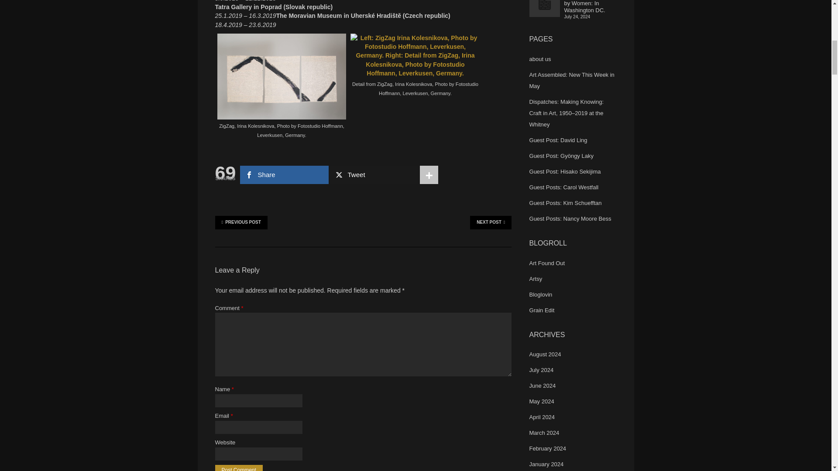 This screenshot has width=838, height=471. What do you see at coordinates (238, 468) in the screenshot?
I see `Post Comment` at bounding box center [238, 468].